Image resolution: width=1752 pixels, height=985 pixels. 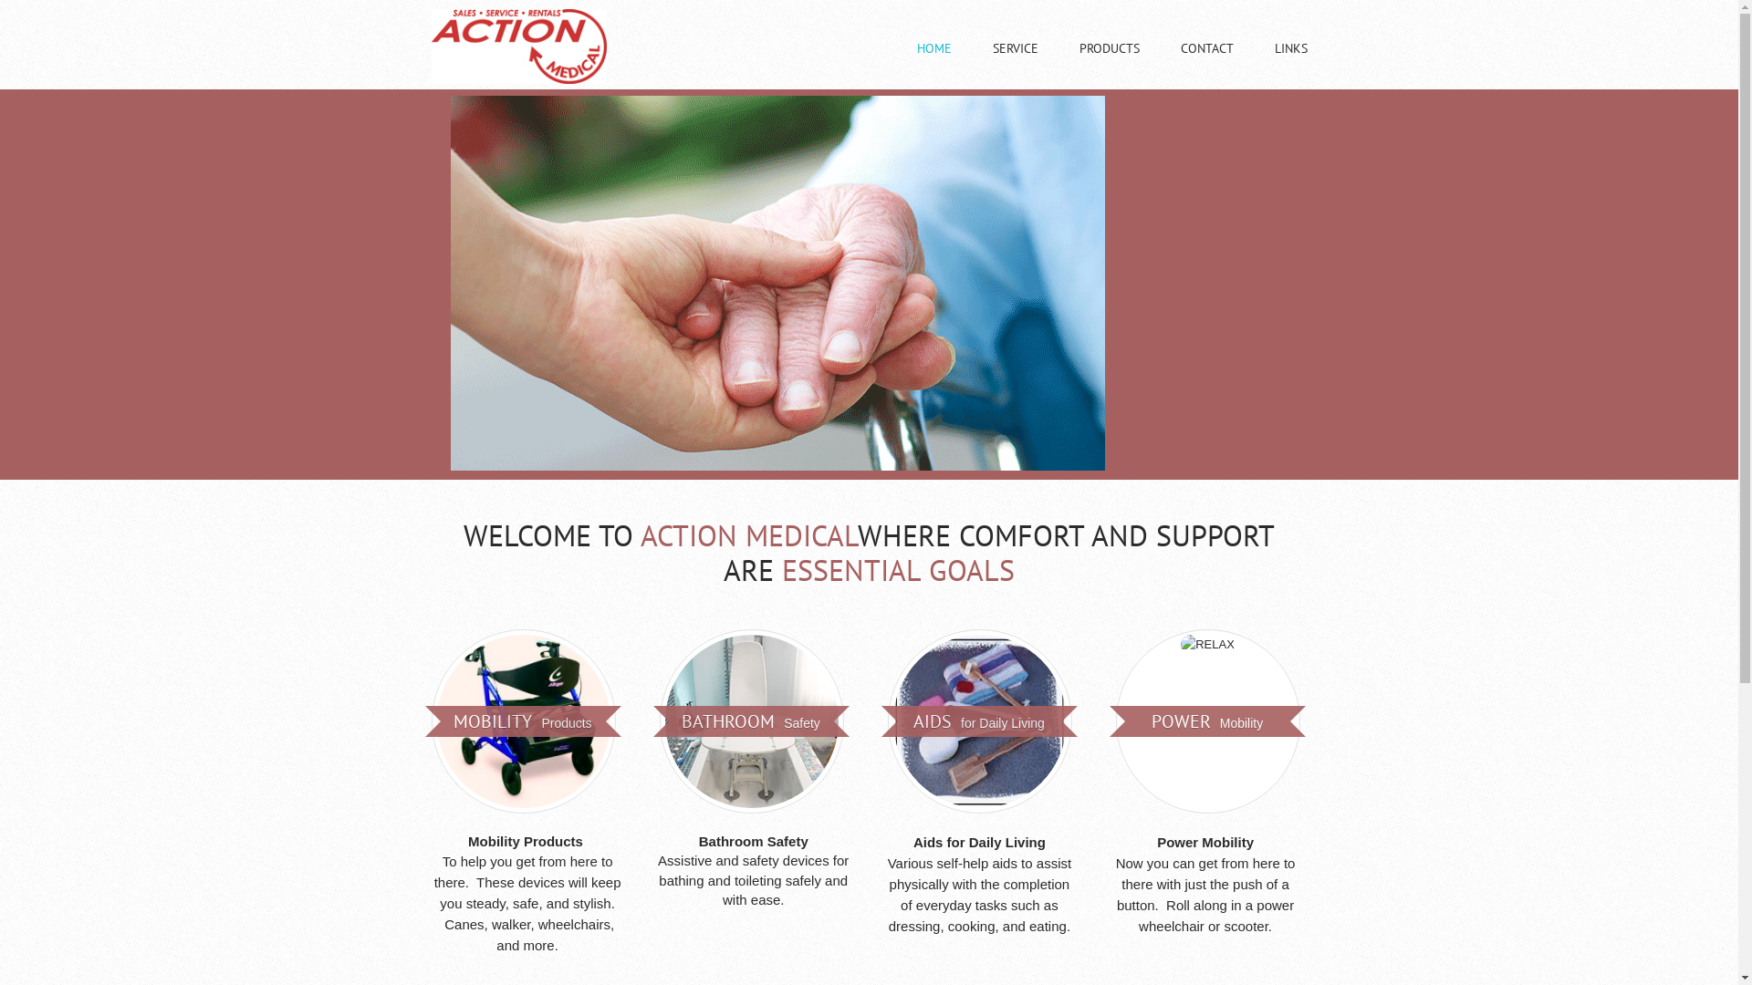 What do you see at coordinates (1290, 67) in the screenshot?
I see `LINKS` at bounding box center [1290, 67].